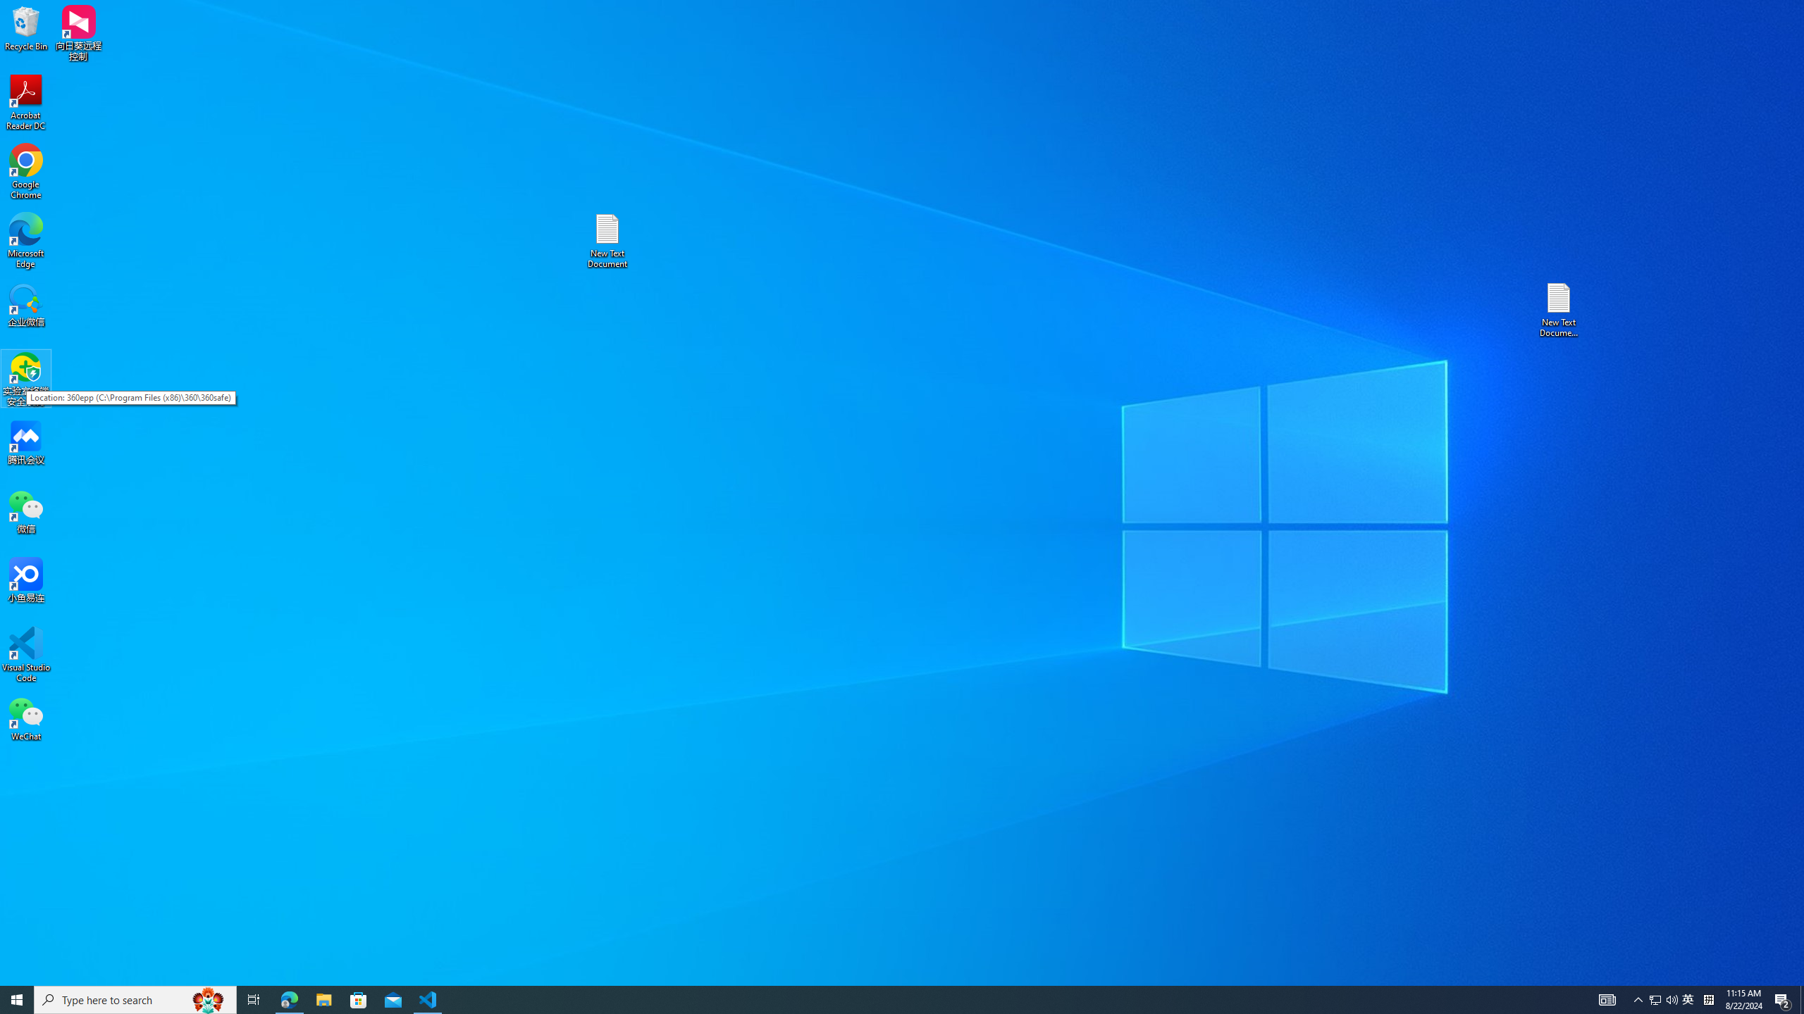  I want to click on WeChat, so click(17, 1000).